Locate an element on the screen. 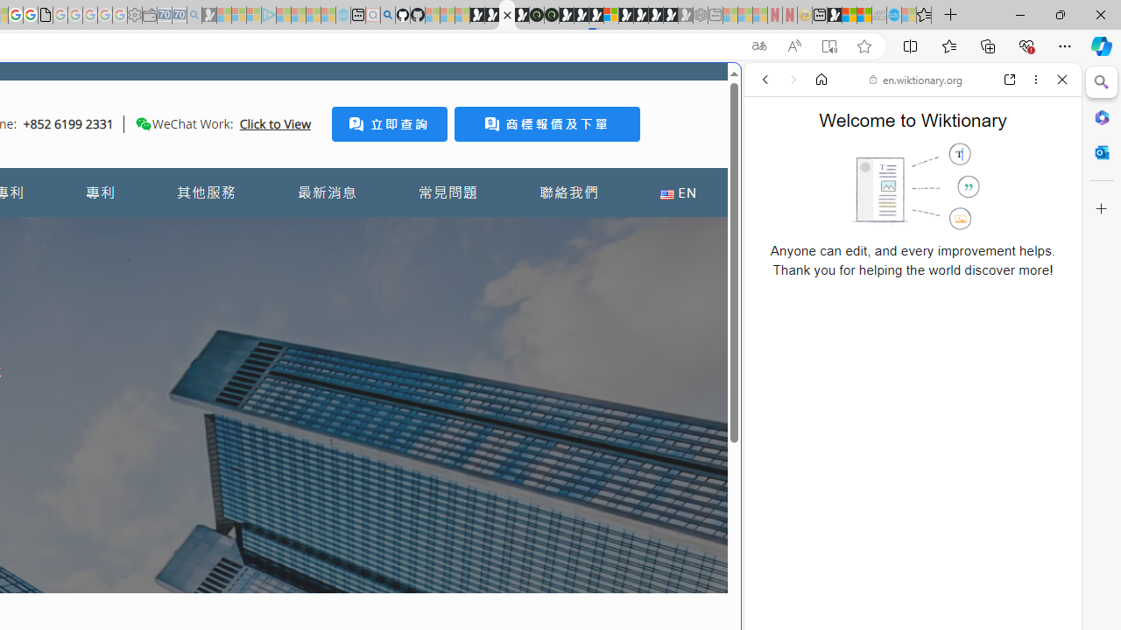 The image size is (1121, 630). Frequently visited is located at coordinates (366, 233).